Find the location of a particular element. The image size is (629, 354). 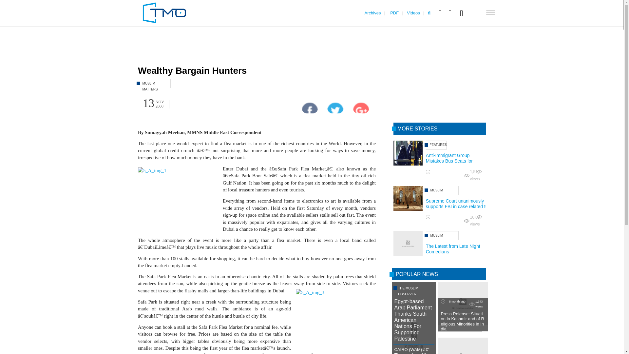

Facebook is located at coordinates (442, 13).